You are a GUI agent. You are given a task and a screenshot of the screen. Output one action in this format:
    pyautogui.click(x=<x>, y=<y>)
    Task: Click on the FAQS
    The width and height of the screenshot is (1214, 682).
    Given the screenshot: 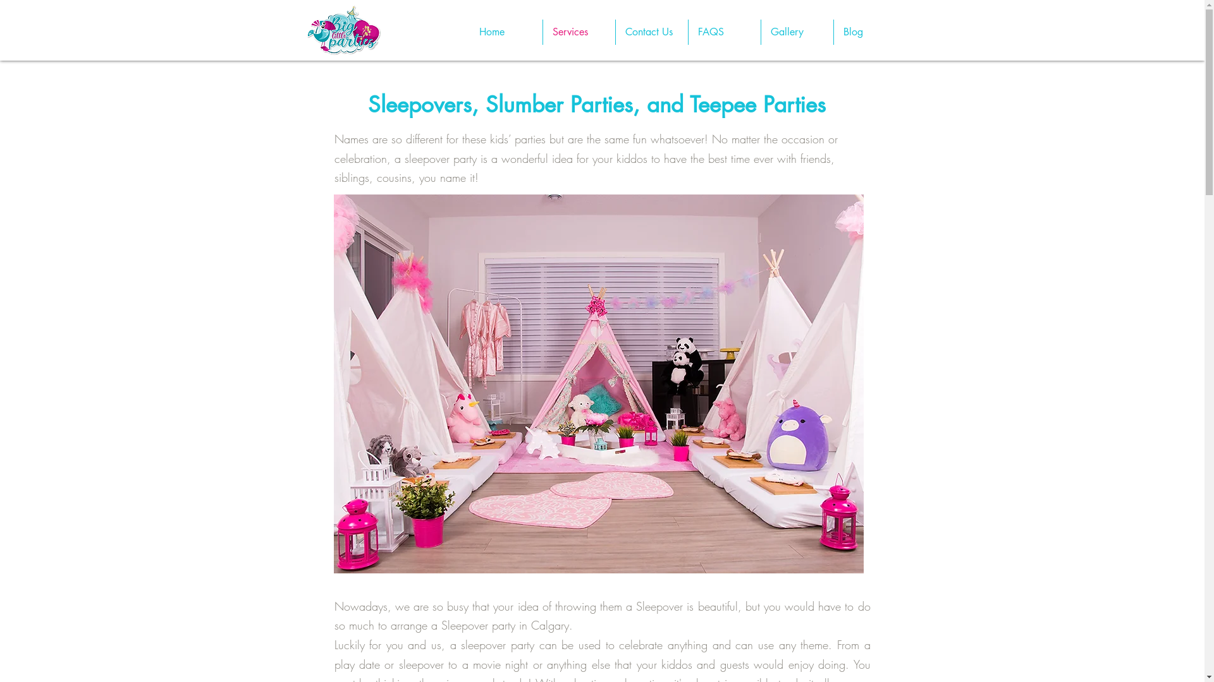 What is the action you would take?
    pyautogui.click(x=724, y=32)
    